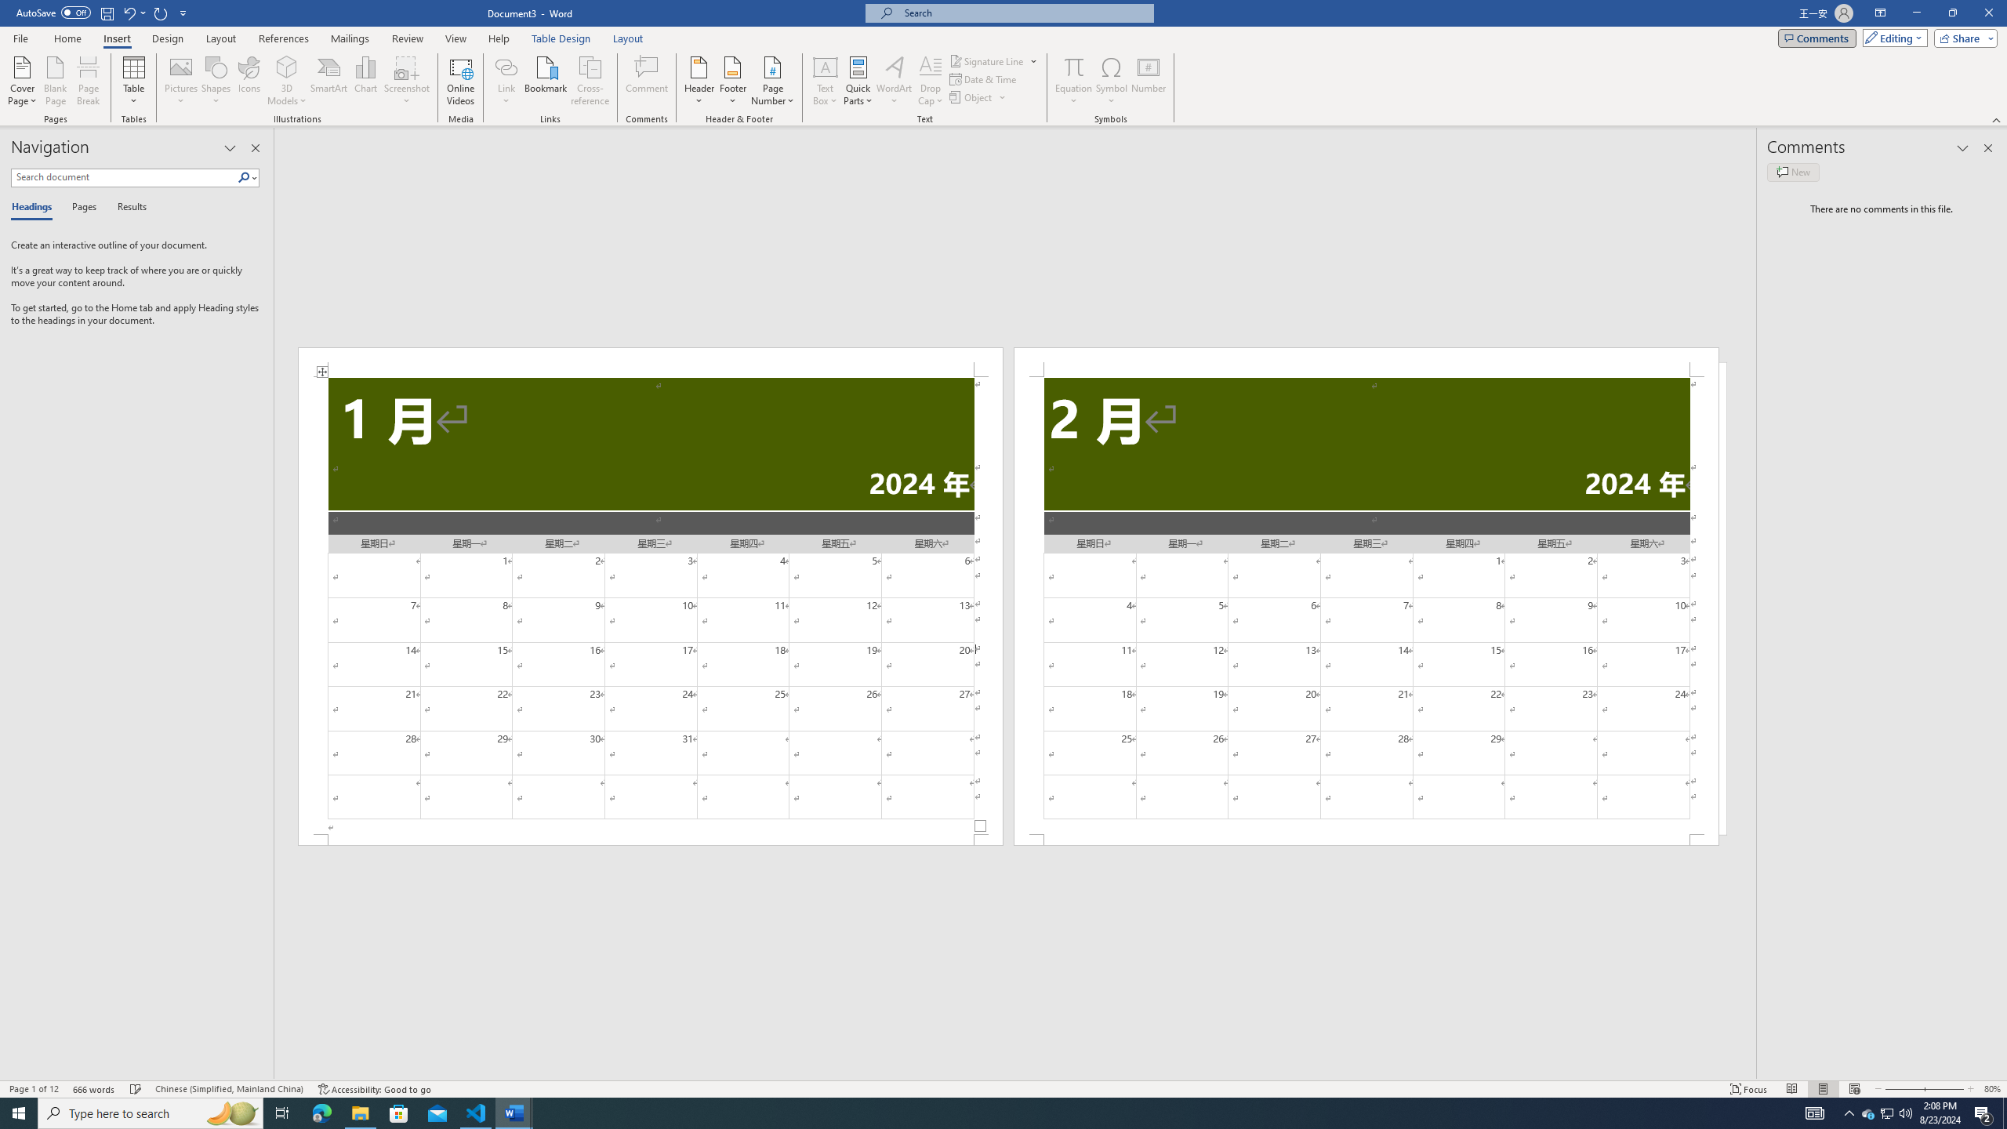 The height and width of the screenshot is (1129, 2007). I want to click on Equation, so click(1074, 67).